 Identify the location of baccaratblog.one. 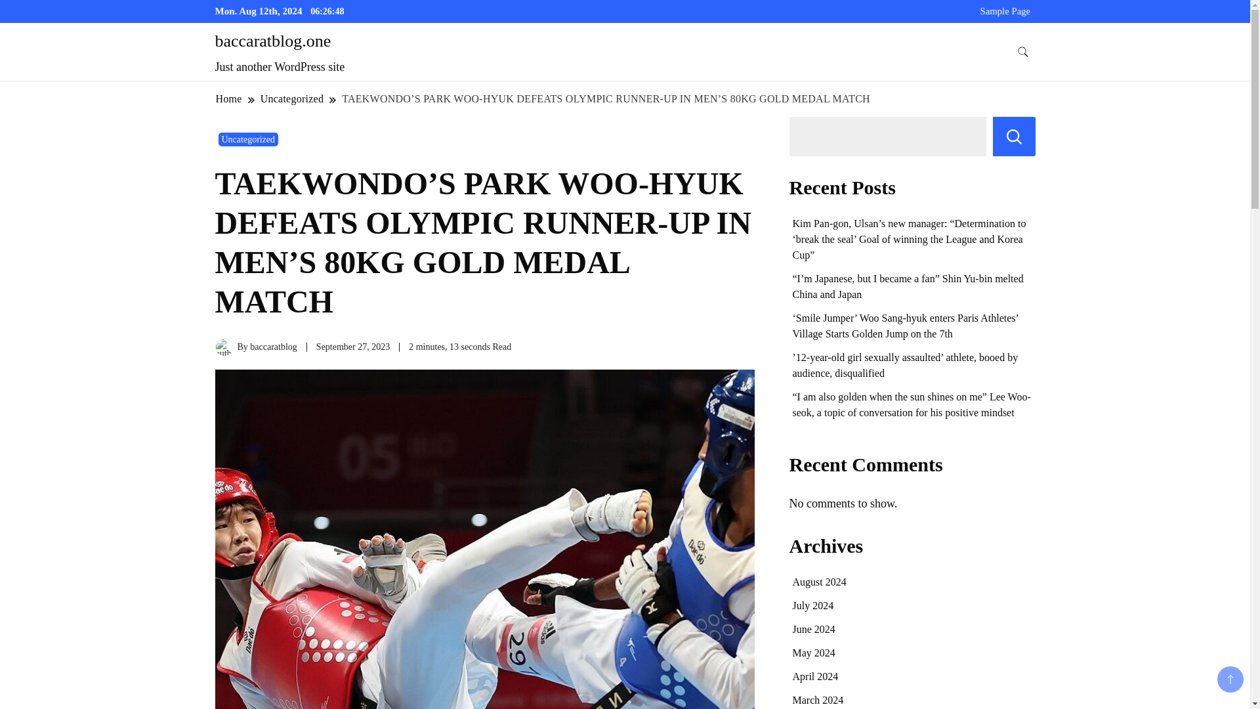
(273, 41).